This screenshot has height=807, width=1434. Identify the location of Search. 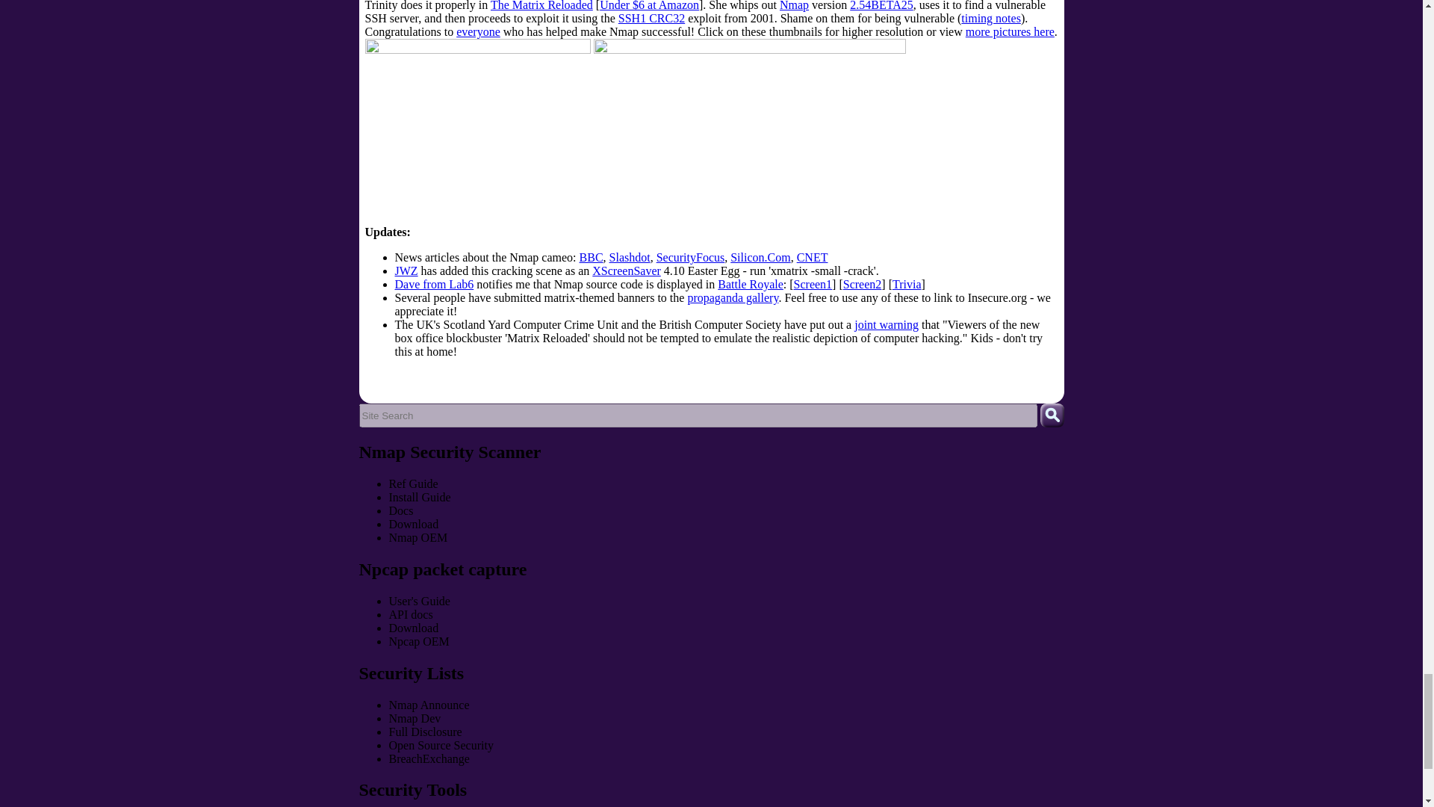
(1052, 415).